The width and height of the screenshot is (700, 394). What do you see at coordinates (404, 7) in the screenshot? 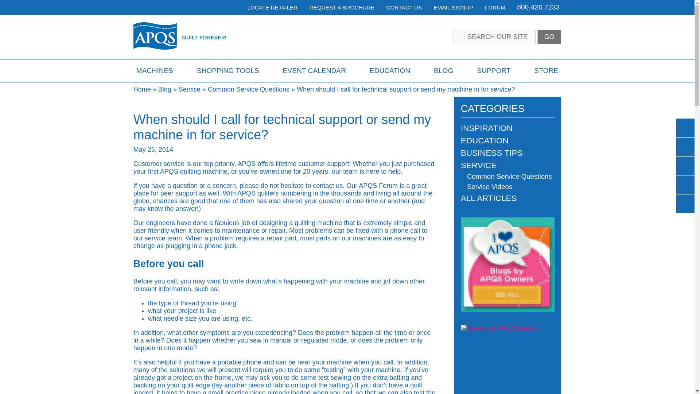
I see `CONTACT US` at bounding box center [404, 7].